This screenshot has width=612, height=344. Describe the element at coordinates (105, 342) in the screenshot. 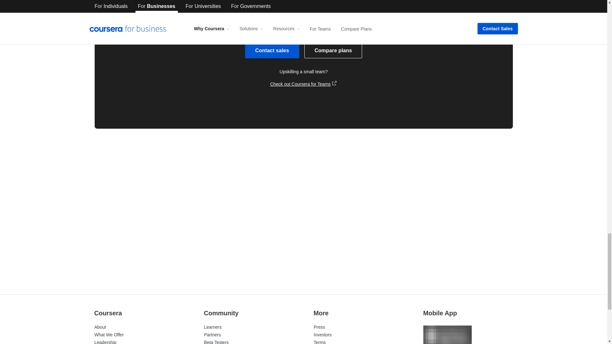

I see `Leadership` at that location.